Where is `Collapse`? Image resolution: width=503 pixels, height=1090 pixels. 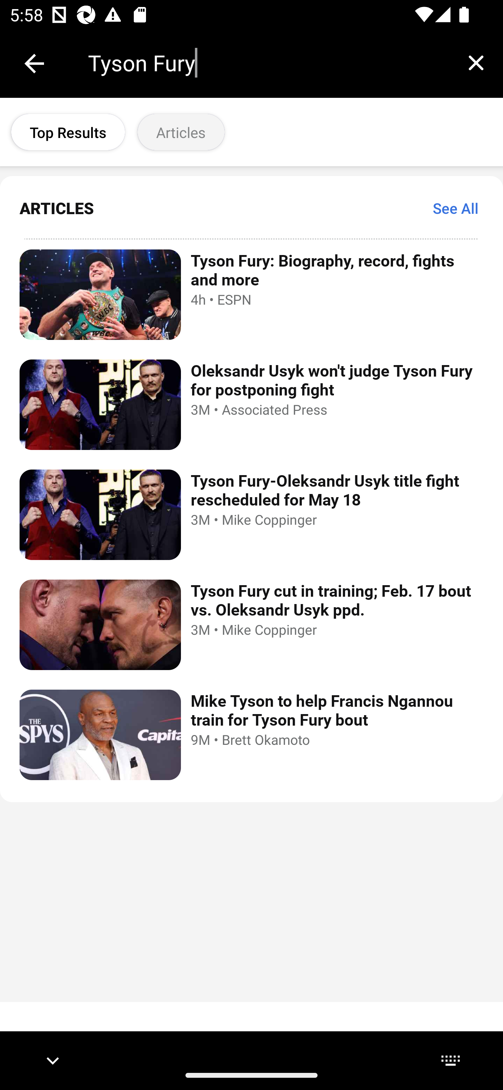
Collapse is located at coordinates (34, 64).